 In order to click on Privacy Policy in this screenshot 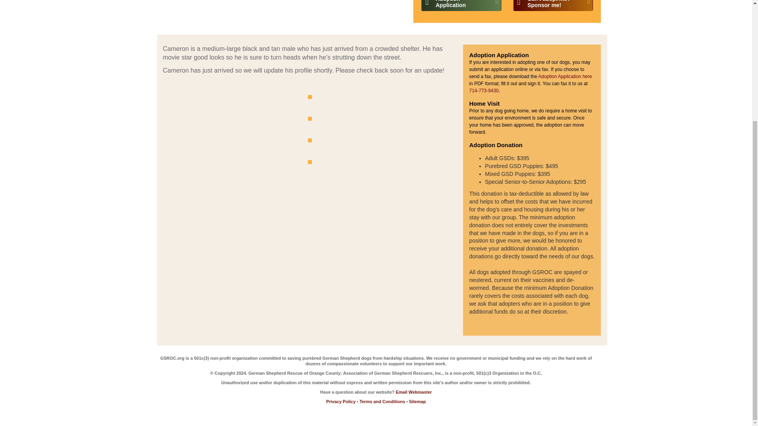, I will do `click(461, 6)`.